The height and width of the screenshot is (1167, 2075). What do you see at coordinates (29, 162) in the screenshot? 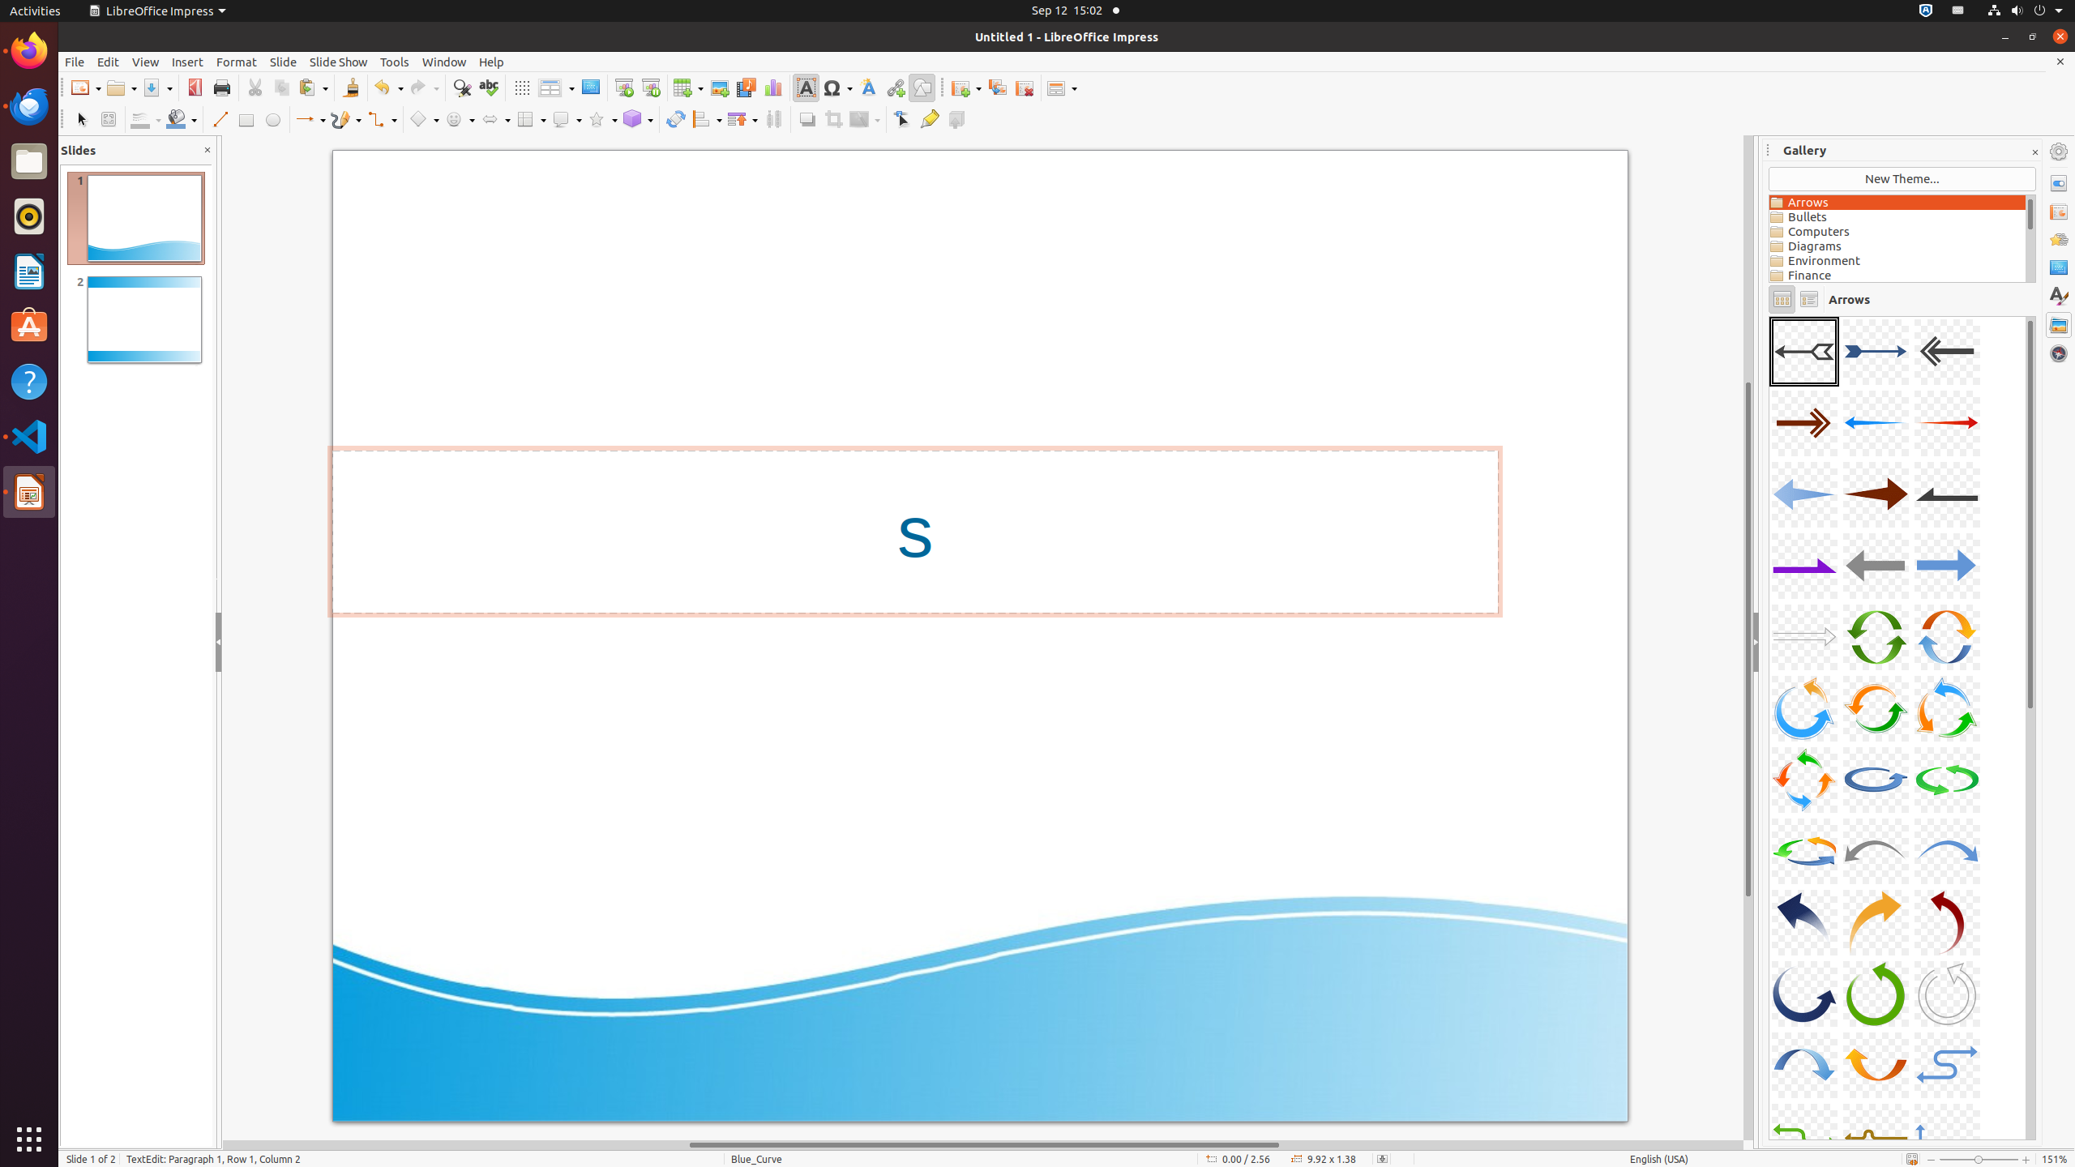
I see `Files` at bounding box center [29, 162].